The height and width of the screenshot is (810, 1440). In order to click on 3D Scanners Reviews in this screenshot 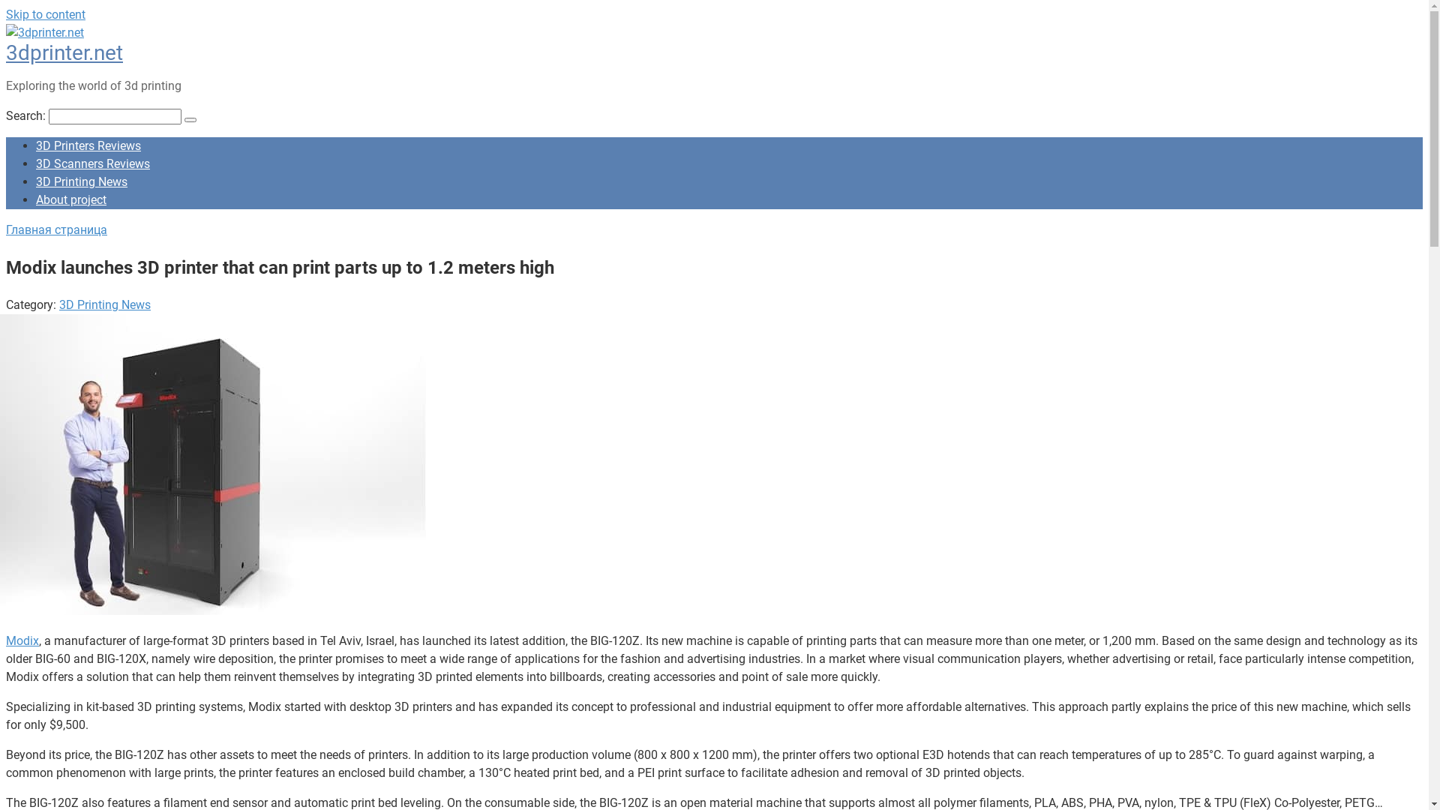, I will do `click(93, 163)`.